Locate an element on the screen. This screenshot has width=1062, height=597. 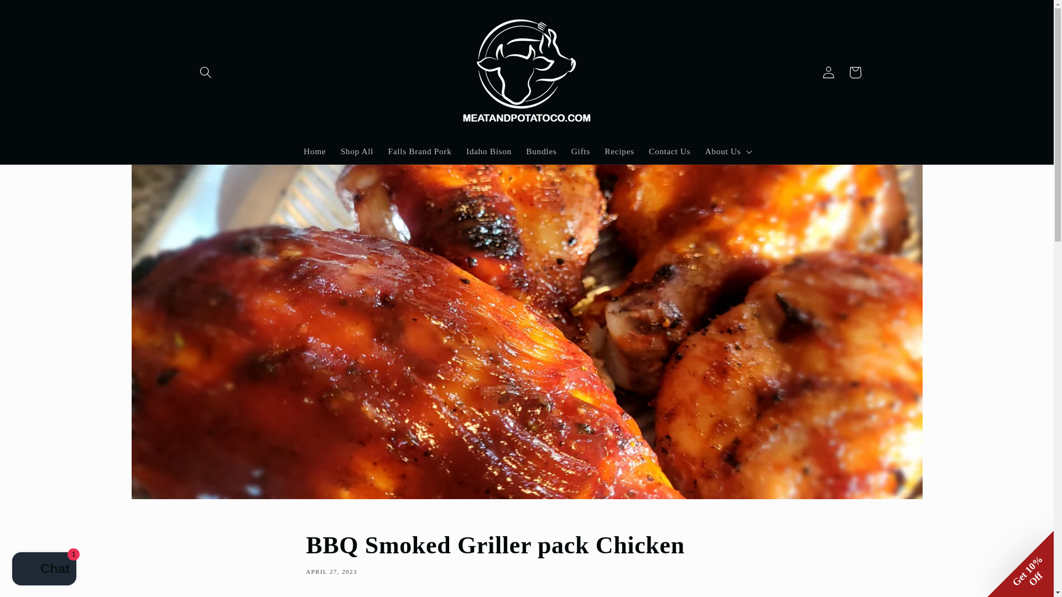
Cart is located at coordinates (855, 72).